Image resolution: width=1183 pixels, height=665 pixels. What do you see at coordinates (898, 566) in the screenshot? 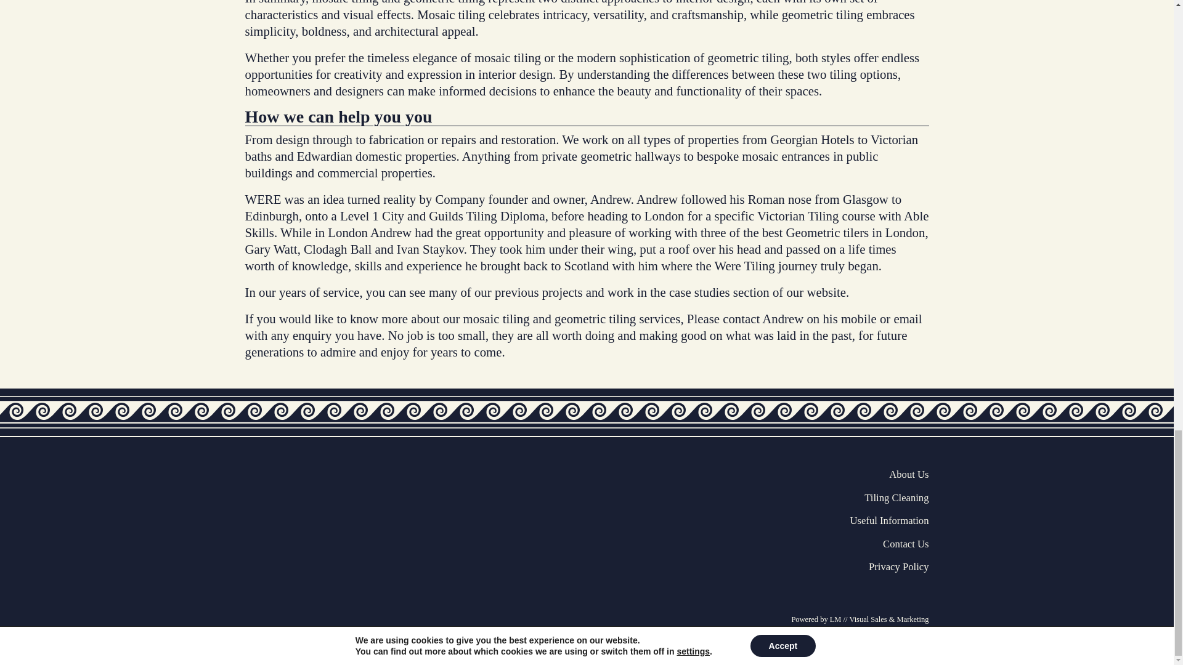
I see `Privacy Policy` at bounding box center [898, 566].